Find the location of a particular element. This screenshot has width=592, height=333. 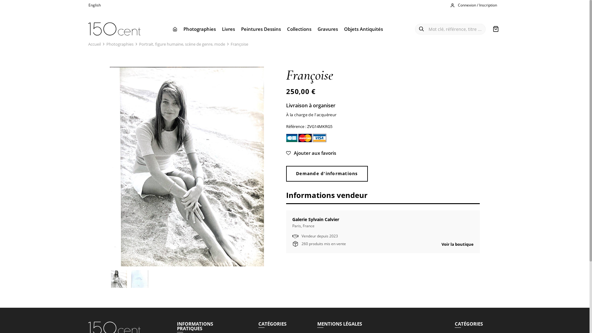

Gravures is located at coordinates (328, 29).